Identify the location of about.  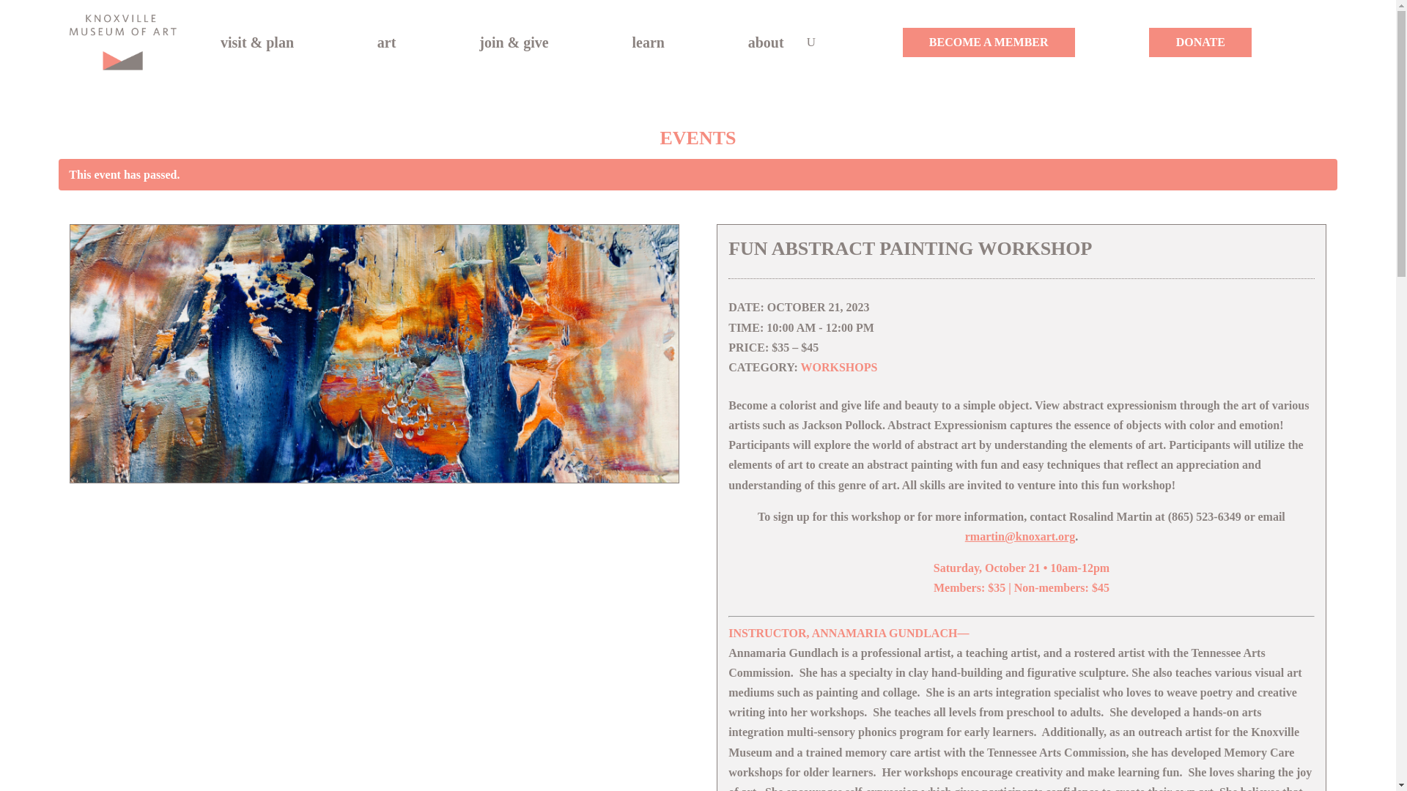
(774, 42).